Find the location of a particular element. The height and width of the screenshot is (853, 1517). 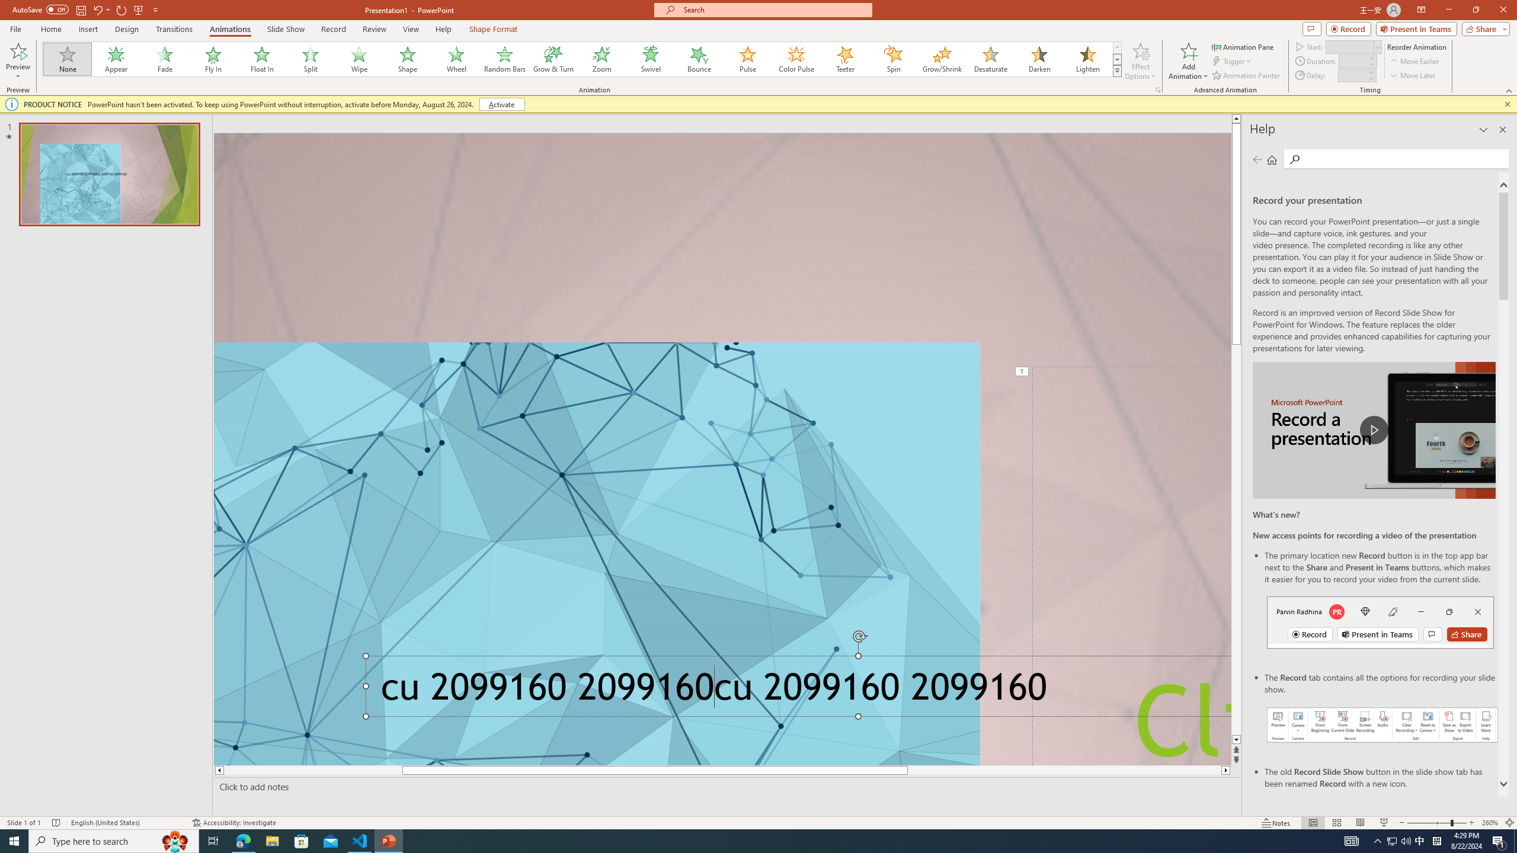

Add Animation is located at coordinates (1189, 61).